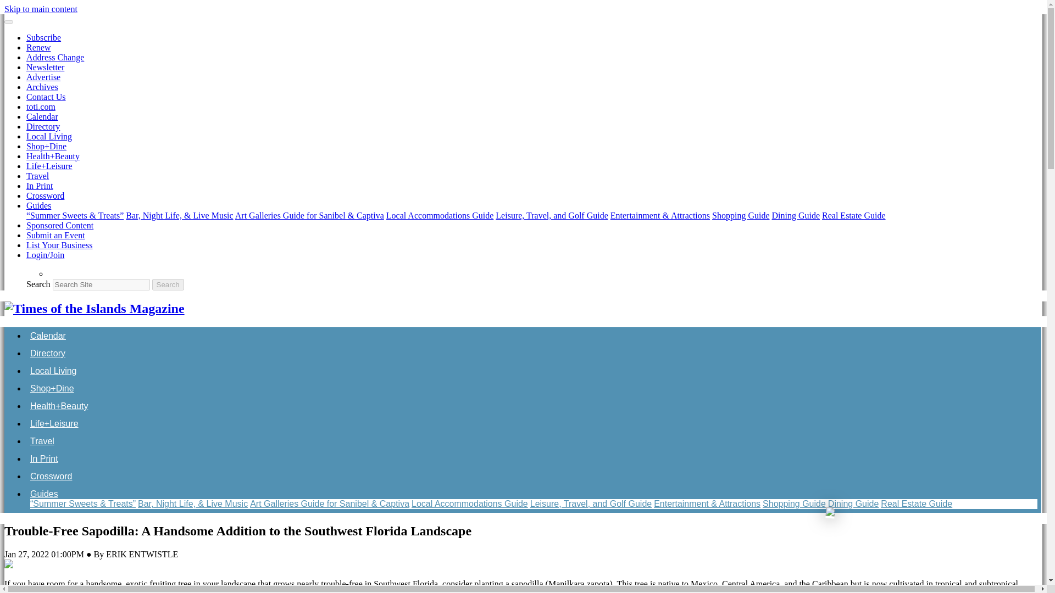 The width and height of the screenshot is (1055, 593). Describe the element at coordinates (46, 97) in the screenshot. I see `Contact Us` at that location.